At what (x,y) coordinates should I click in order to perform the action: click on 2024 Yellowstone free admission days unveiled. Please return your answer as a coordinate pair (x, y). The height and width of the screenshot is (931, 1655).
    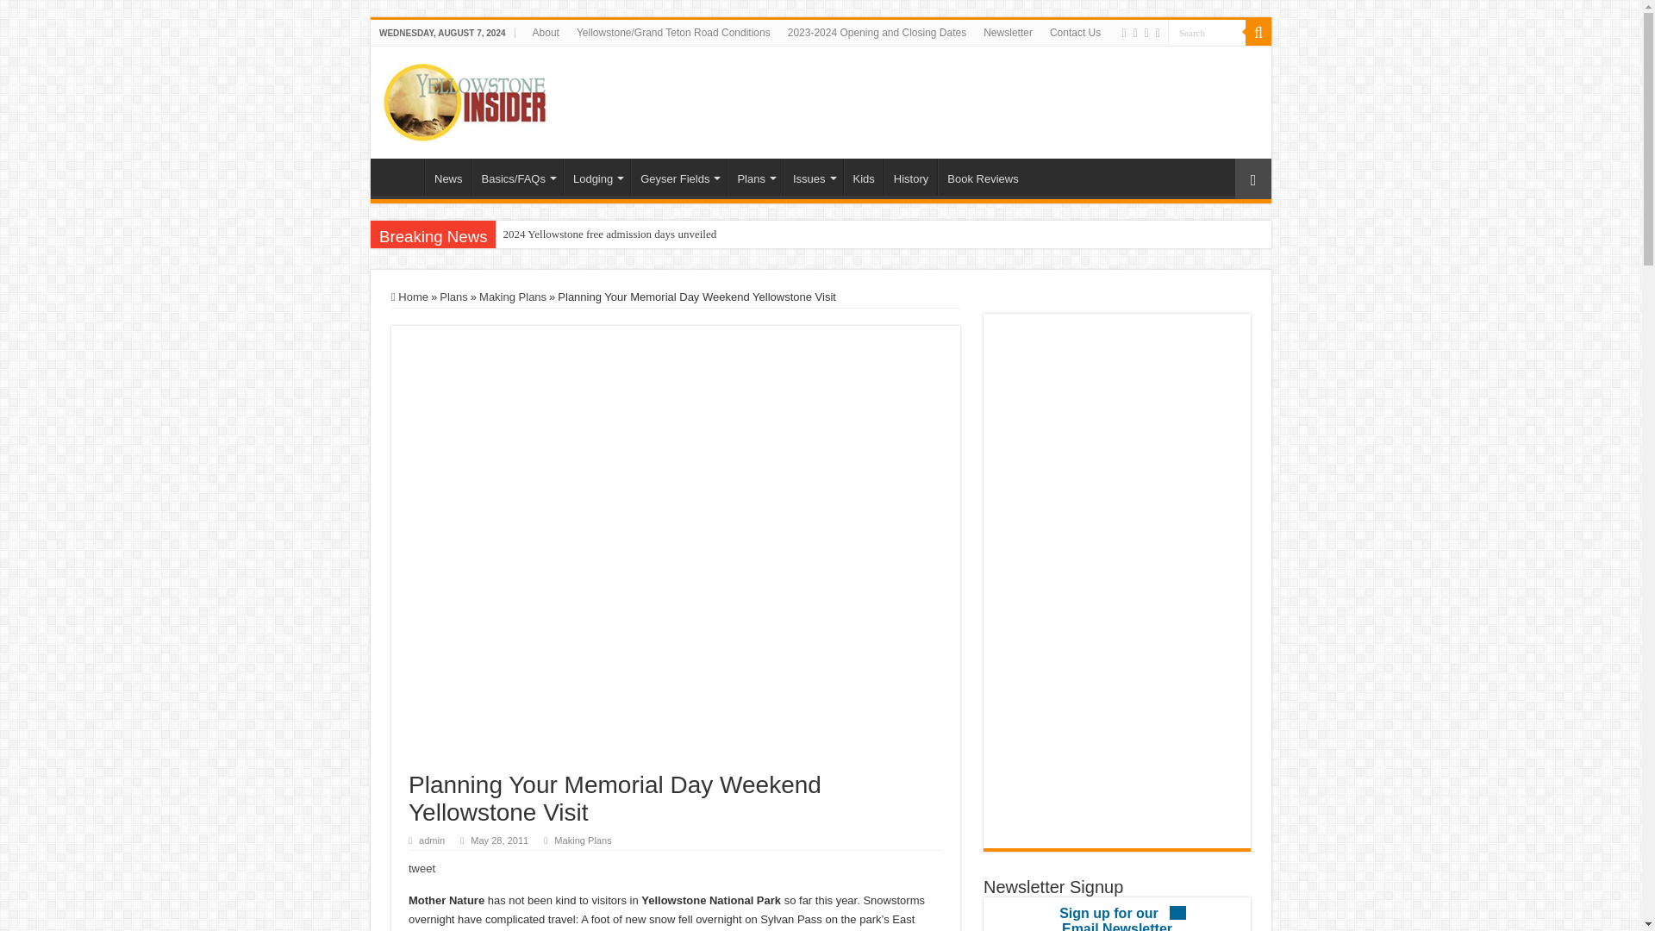
    Looking at the image, I should click on (655, 234).